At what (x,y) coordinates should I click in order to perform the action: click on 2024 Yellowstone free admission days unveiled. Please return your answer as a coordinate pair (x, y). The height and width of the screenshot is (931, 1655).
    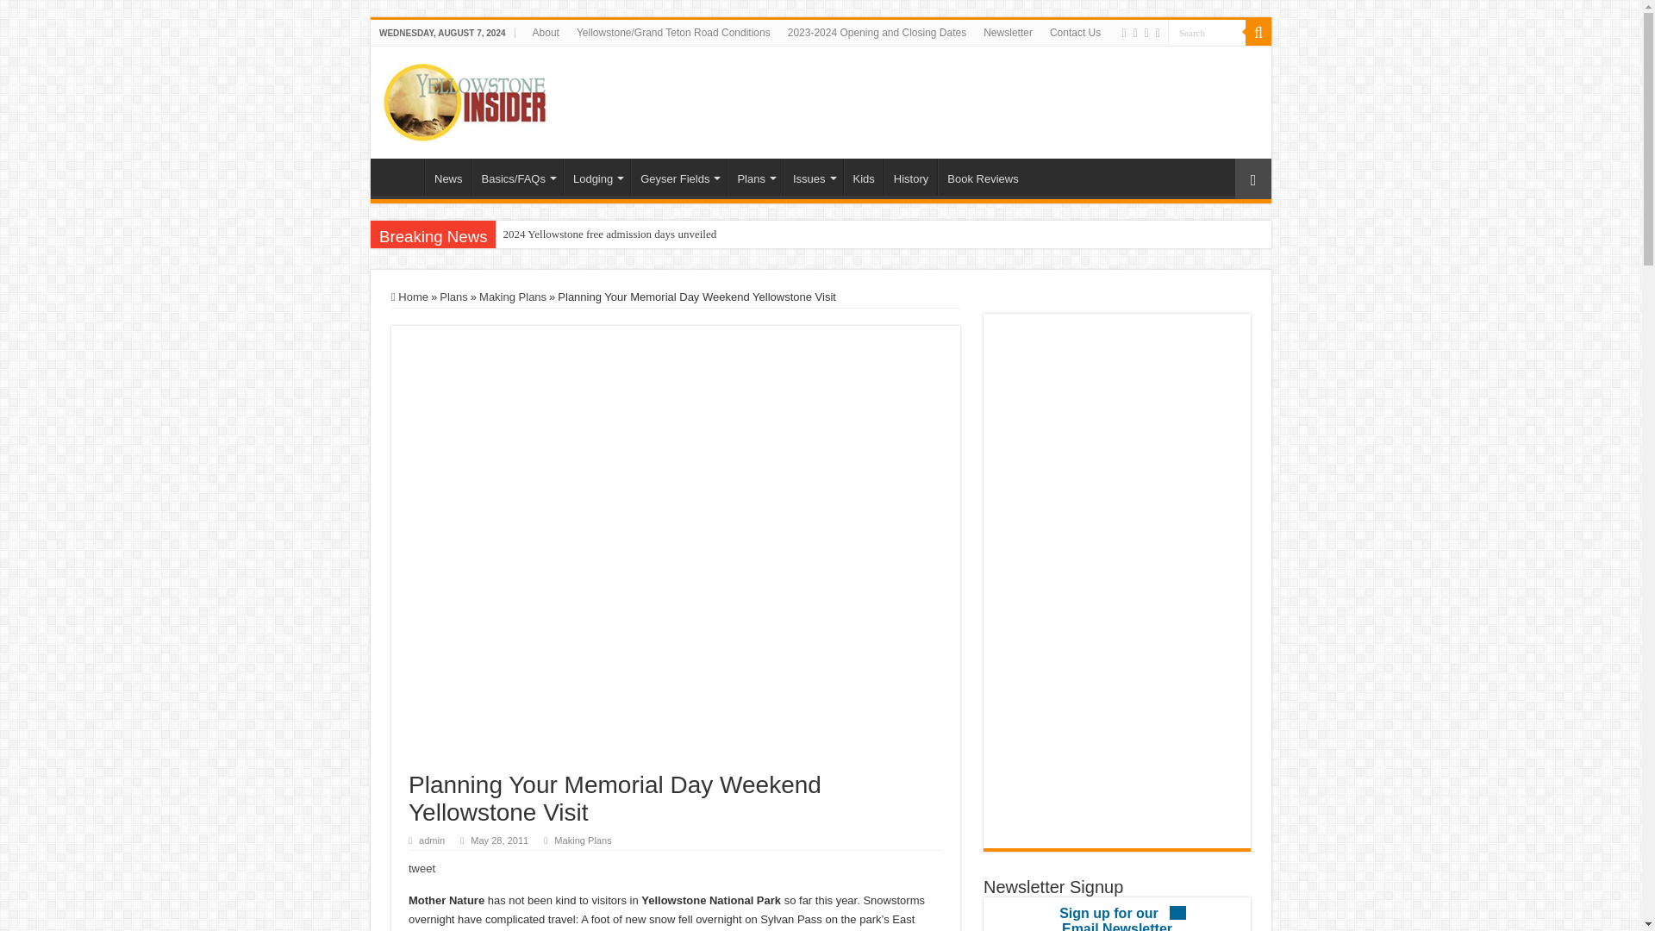
    Looking at the image, I should click on (655, 234).